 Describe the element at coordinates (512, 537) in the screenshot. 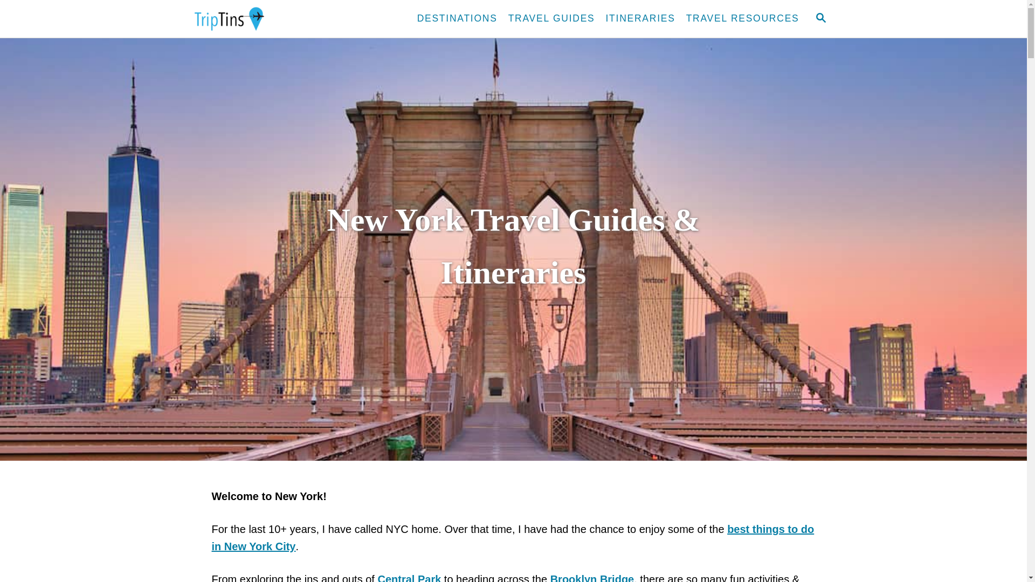

I see `best things to do in New York City` at that location.